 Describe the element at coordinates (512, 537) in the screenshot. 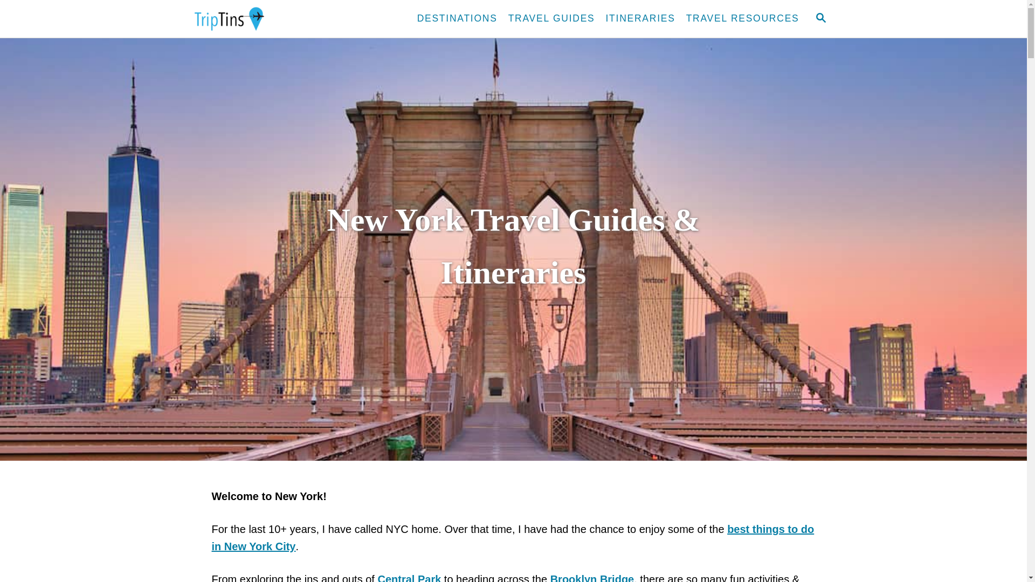

I see `best things to do in New York City` at that location.